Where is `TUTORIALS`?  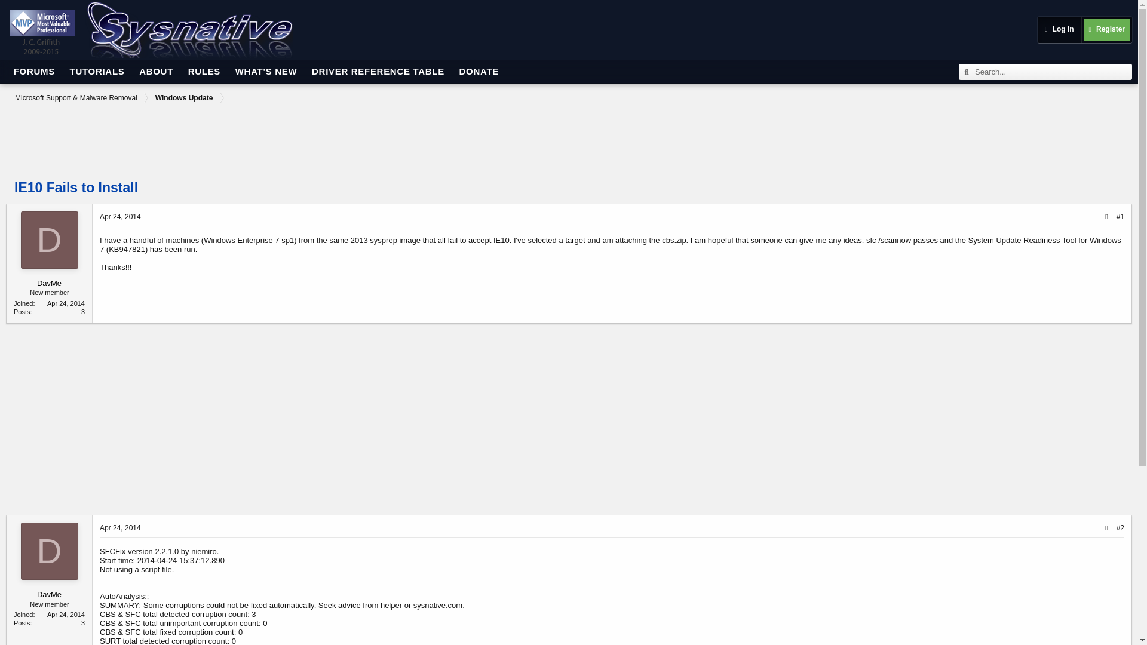
TUTORIALS is located at coordinates (97, 72).